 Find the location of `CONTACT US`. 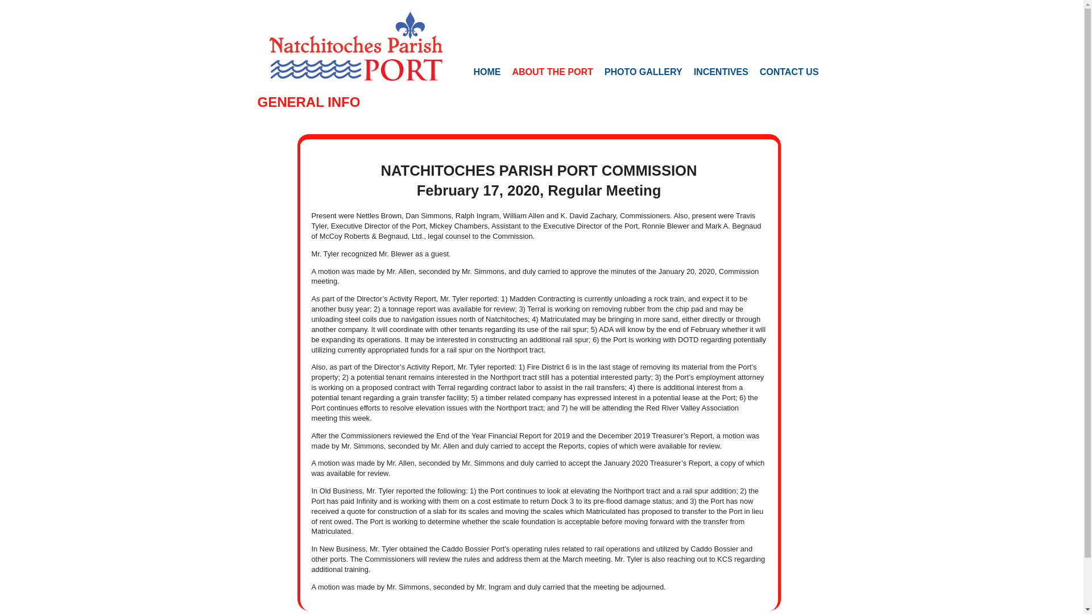

CONTACT US is located at coordinates (789, 72).